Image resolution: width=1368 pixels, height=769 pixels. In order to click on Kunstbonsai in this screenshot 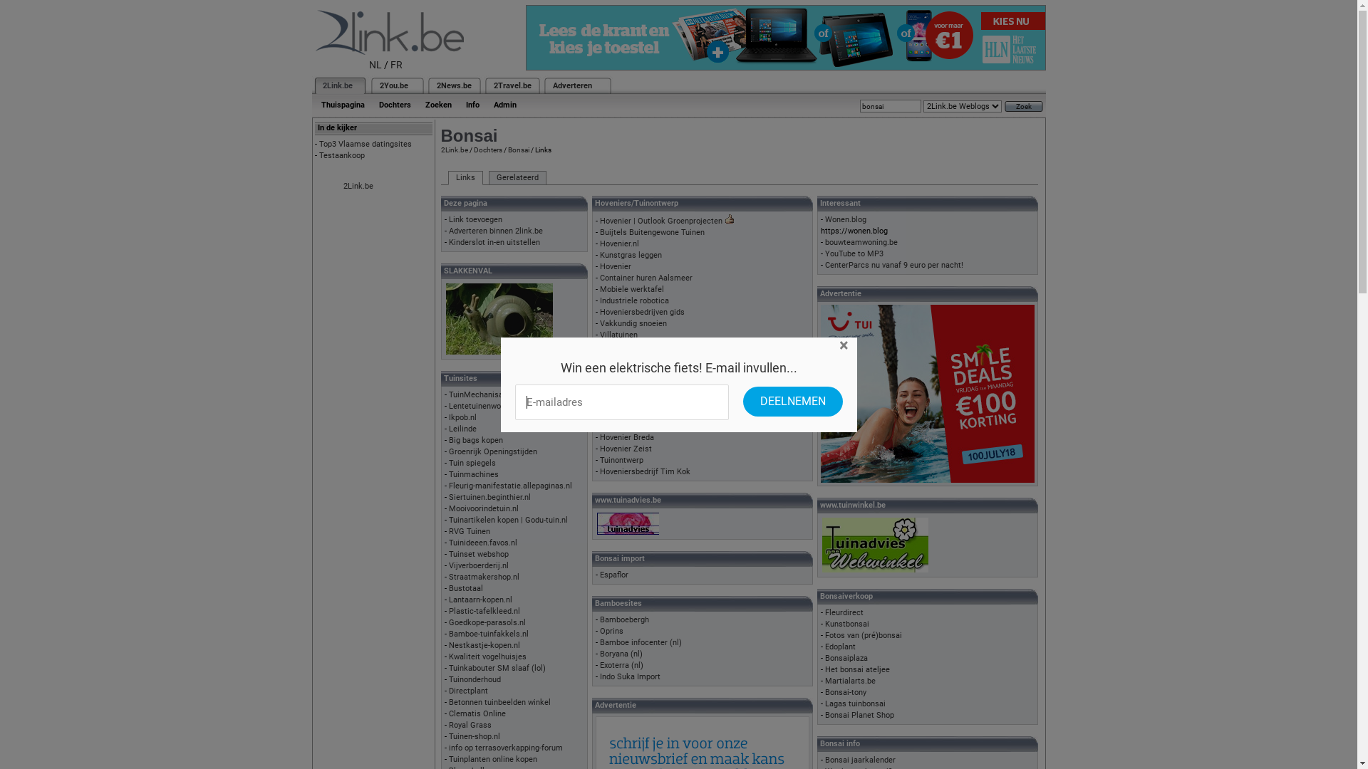, I will do `click(847, 624)`.